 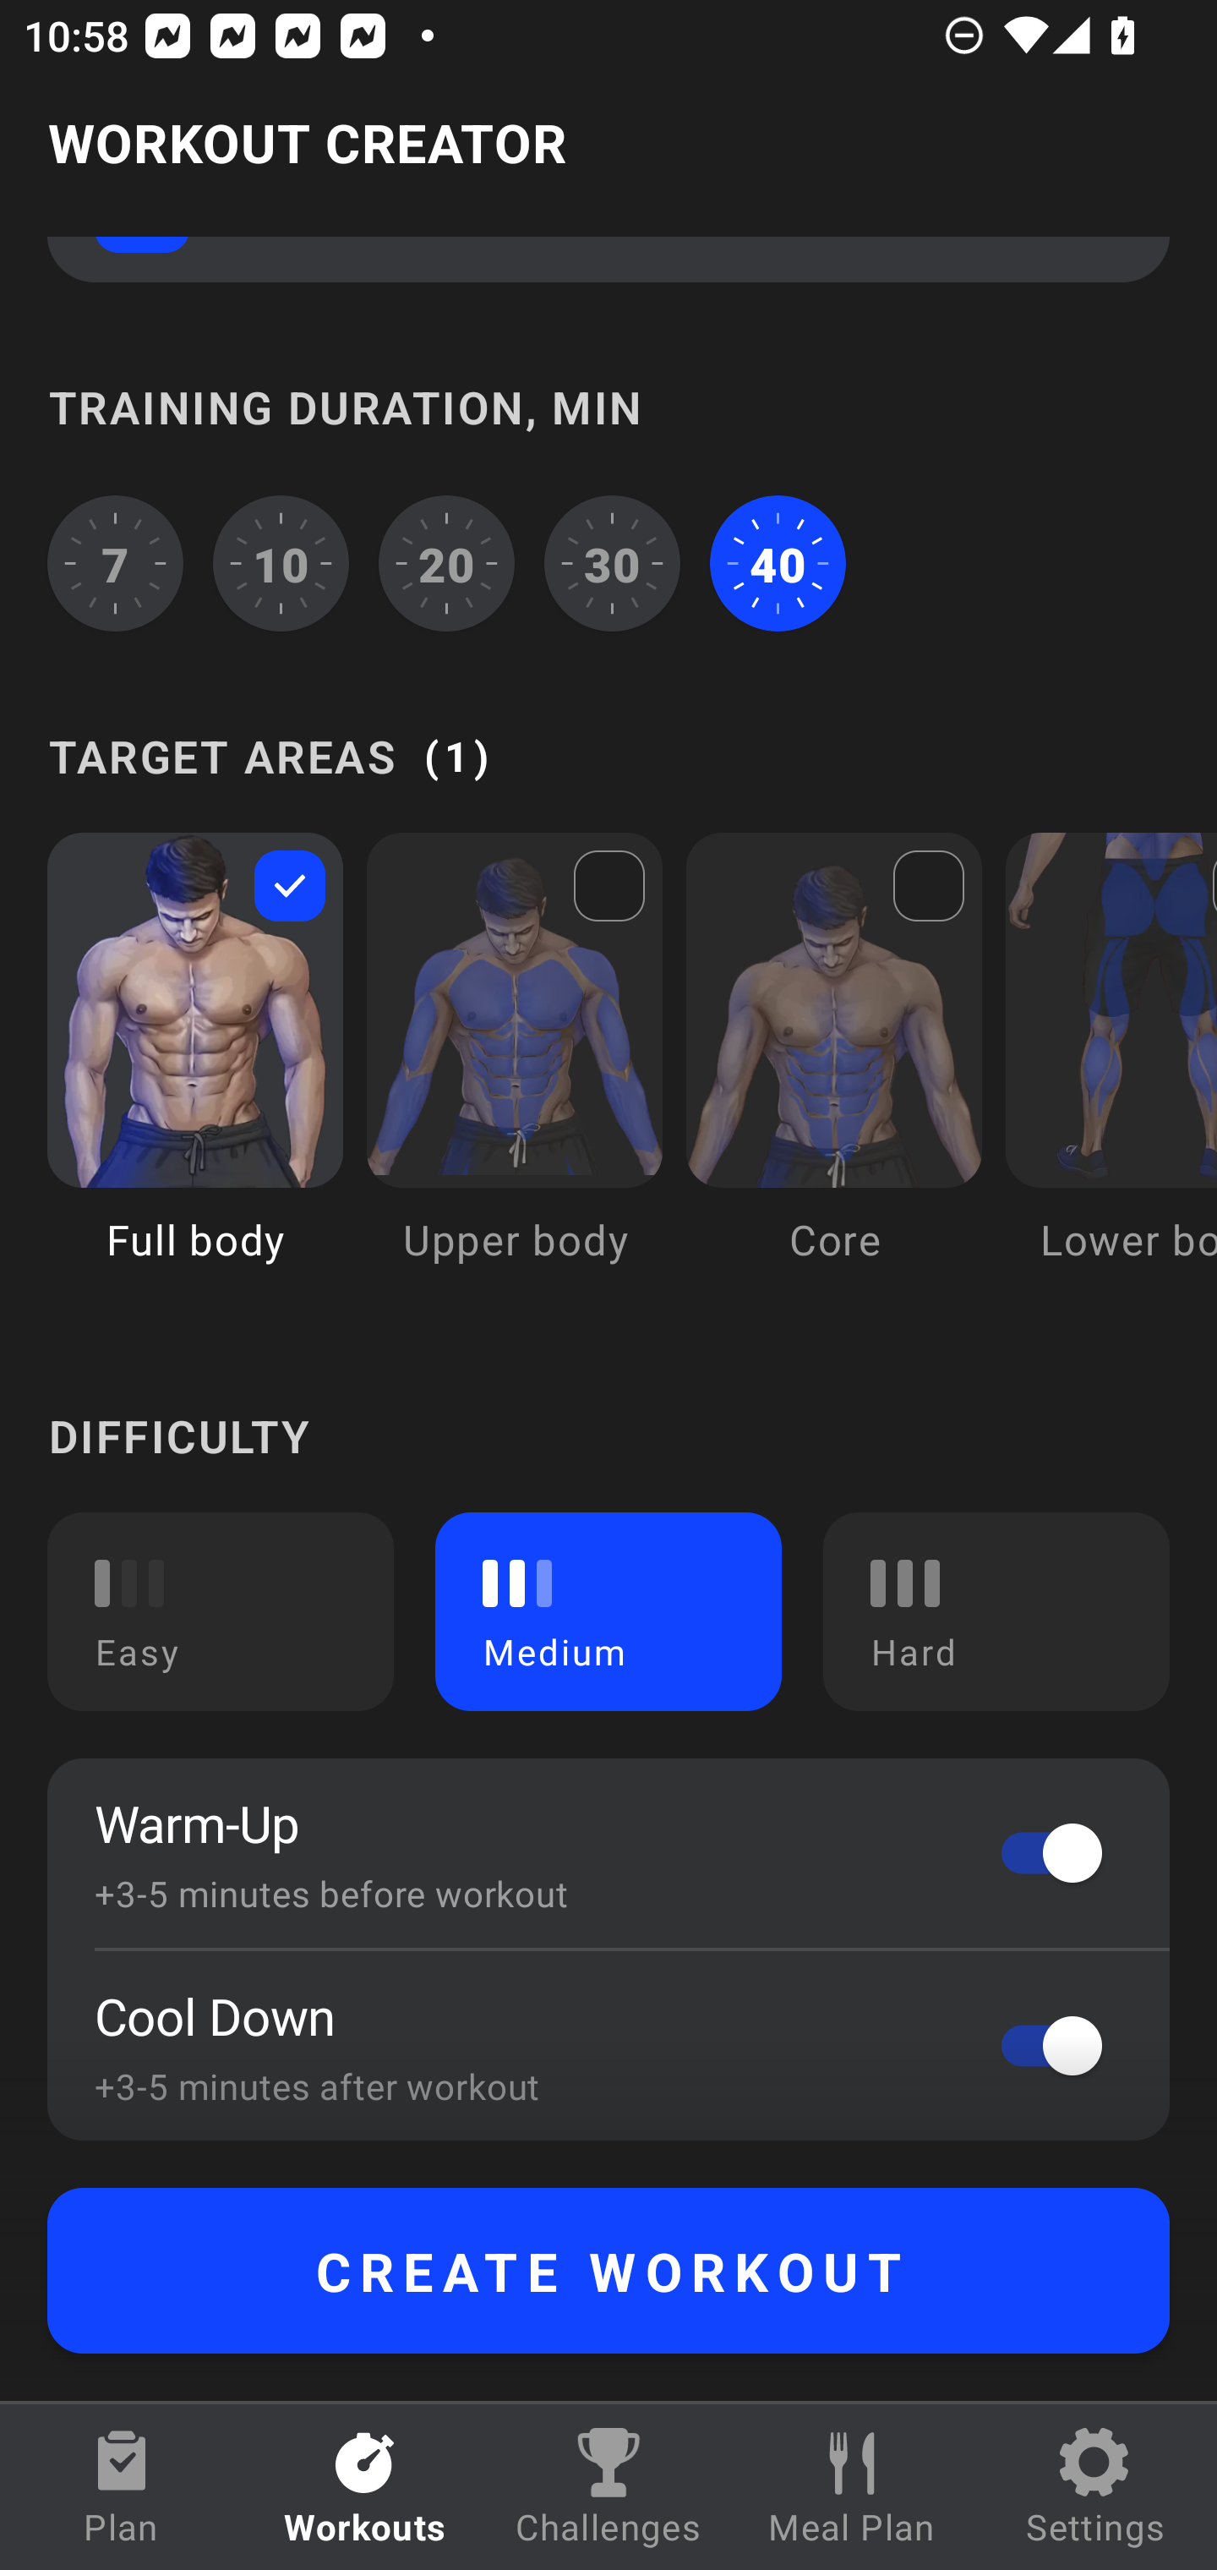 What do you see at coordinates (281, 563) in the screenshot?
I see `10` at bounding box center [281, 563].